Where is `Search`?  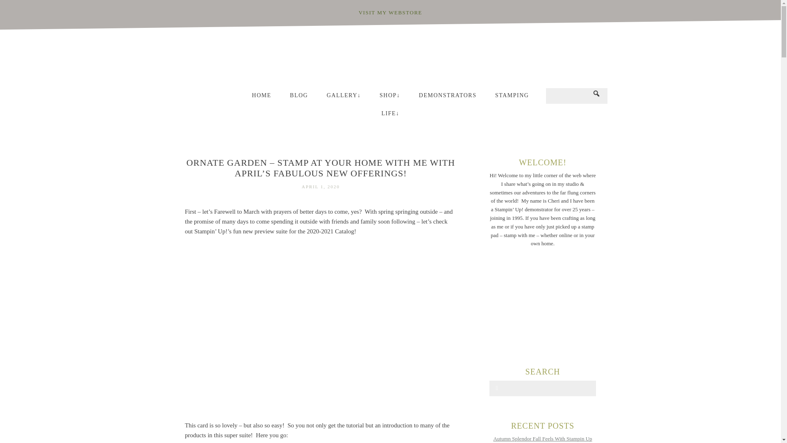 Search is located at coordinates (23, 7).